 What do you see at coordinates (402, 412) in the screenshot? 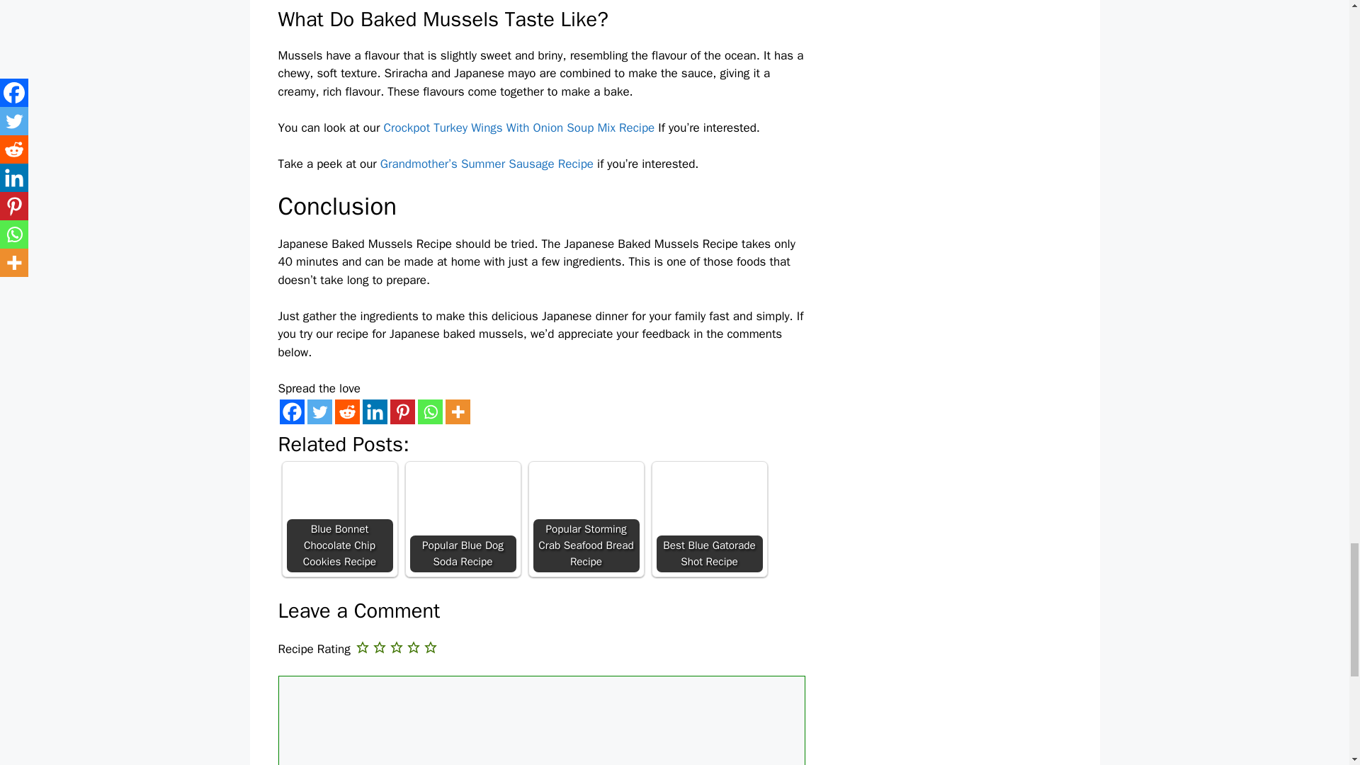
I see `Pinterest` at bounding box center [402, 412].